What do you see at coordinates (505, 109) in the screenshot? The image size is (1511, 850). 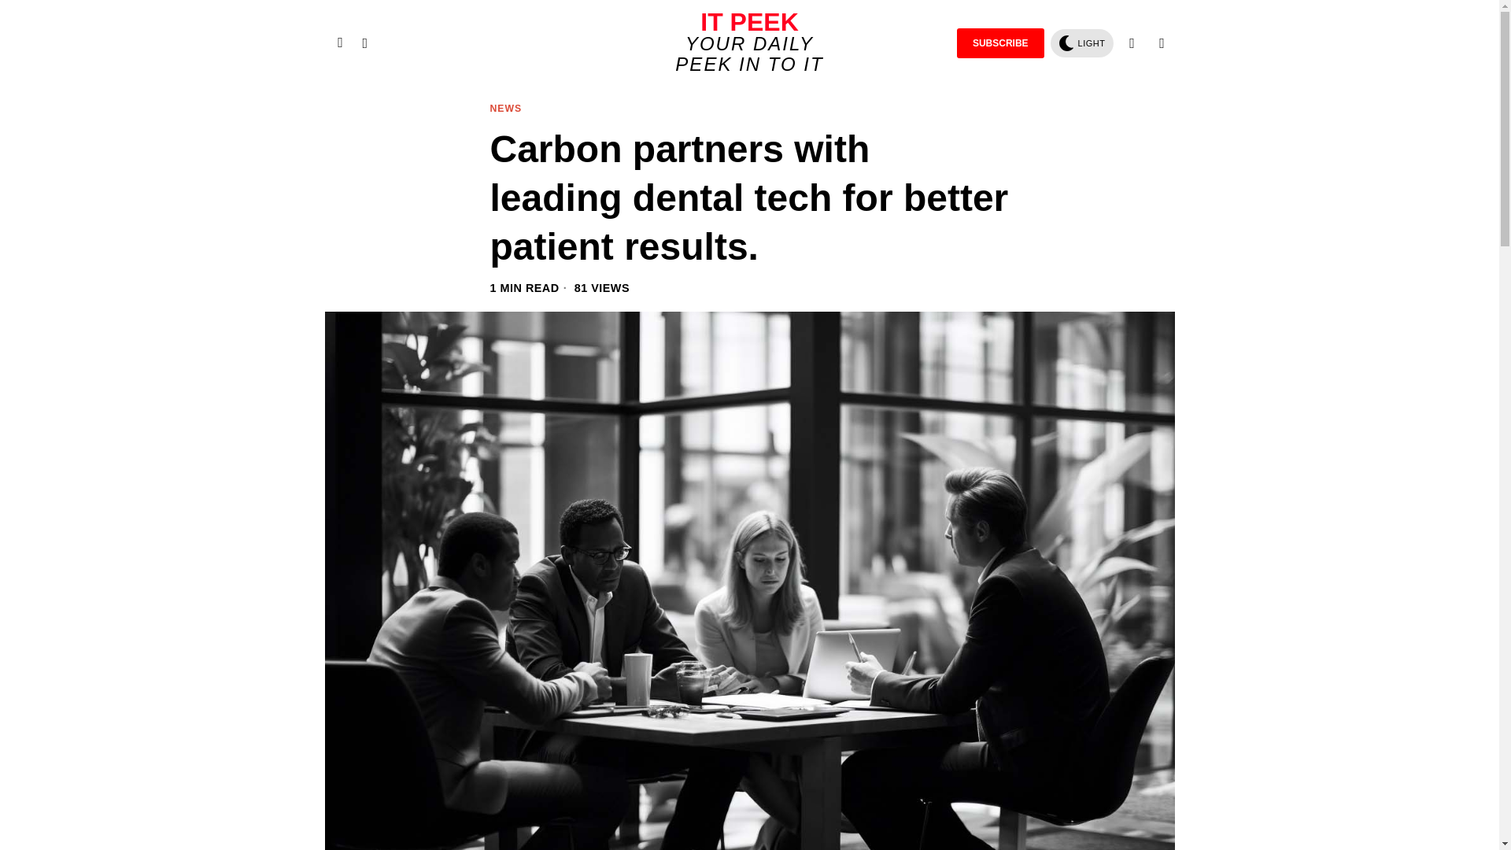 I see `NEWS` at bounding box center [505, 109].